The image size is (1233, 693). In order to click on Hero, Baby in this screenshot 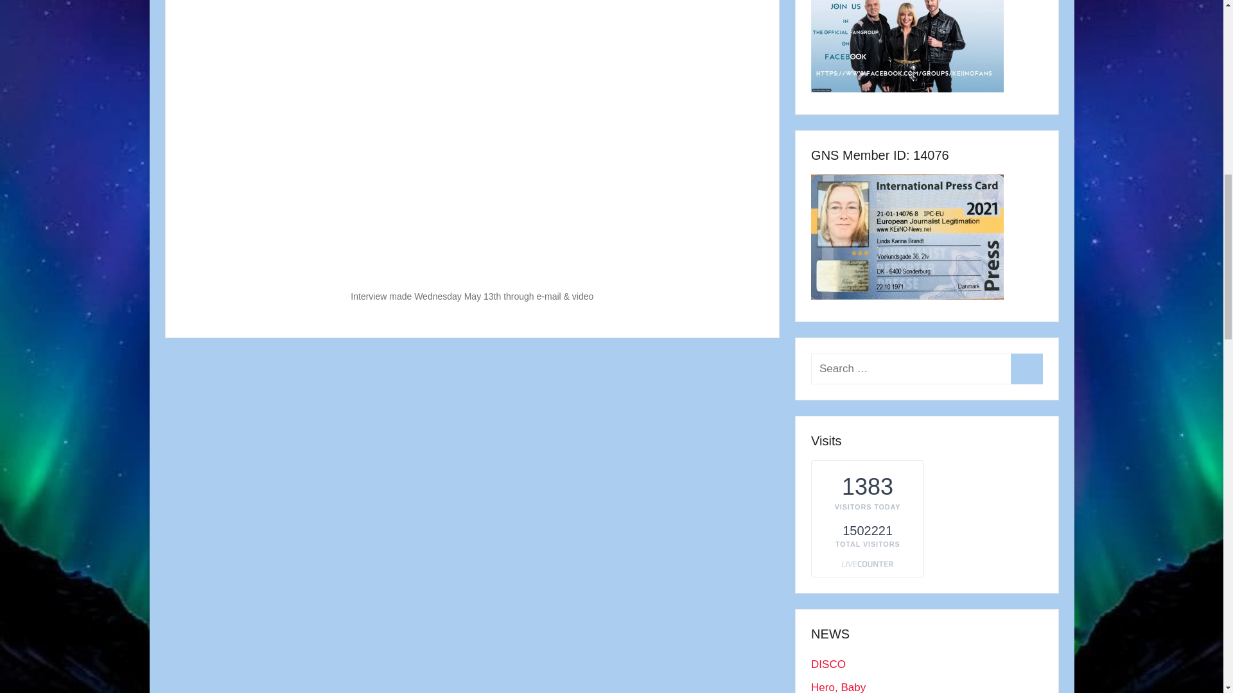, I will do `click(838, 687)`.